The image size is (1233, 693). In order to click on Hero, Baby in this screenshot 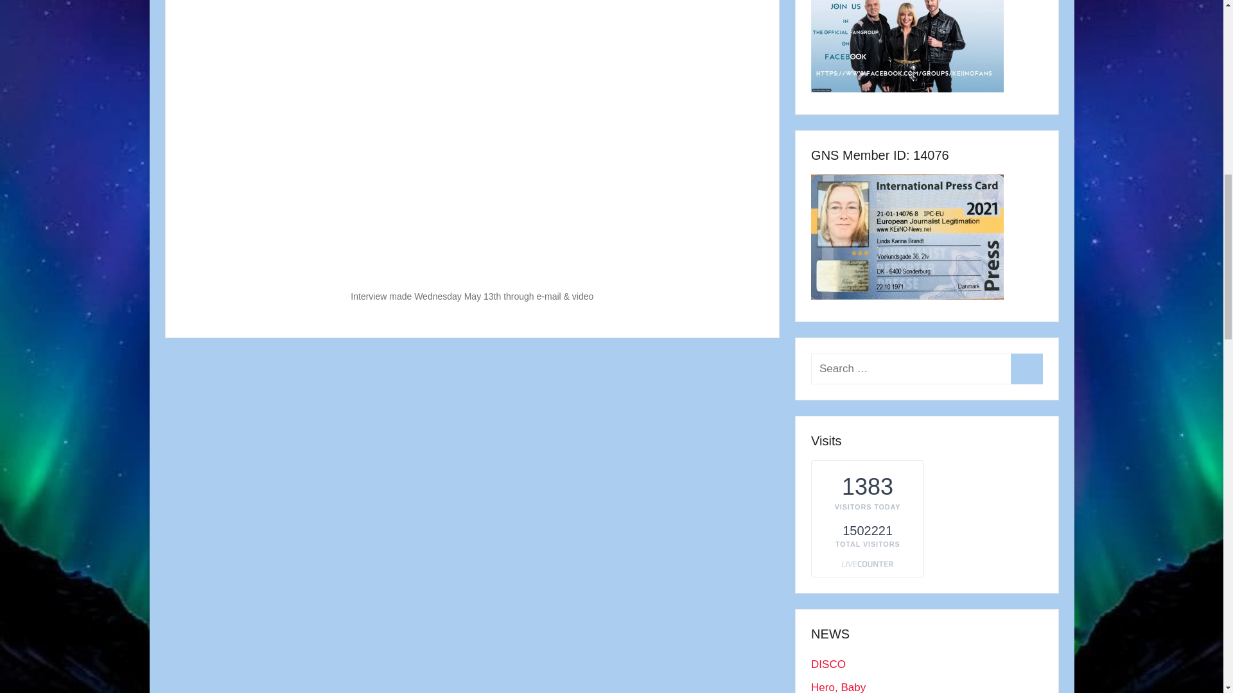, I will do `click(838, 687)`.